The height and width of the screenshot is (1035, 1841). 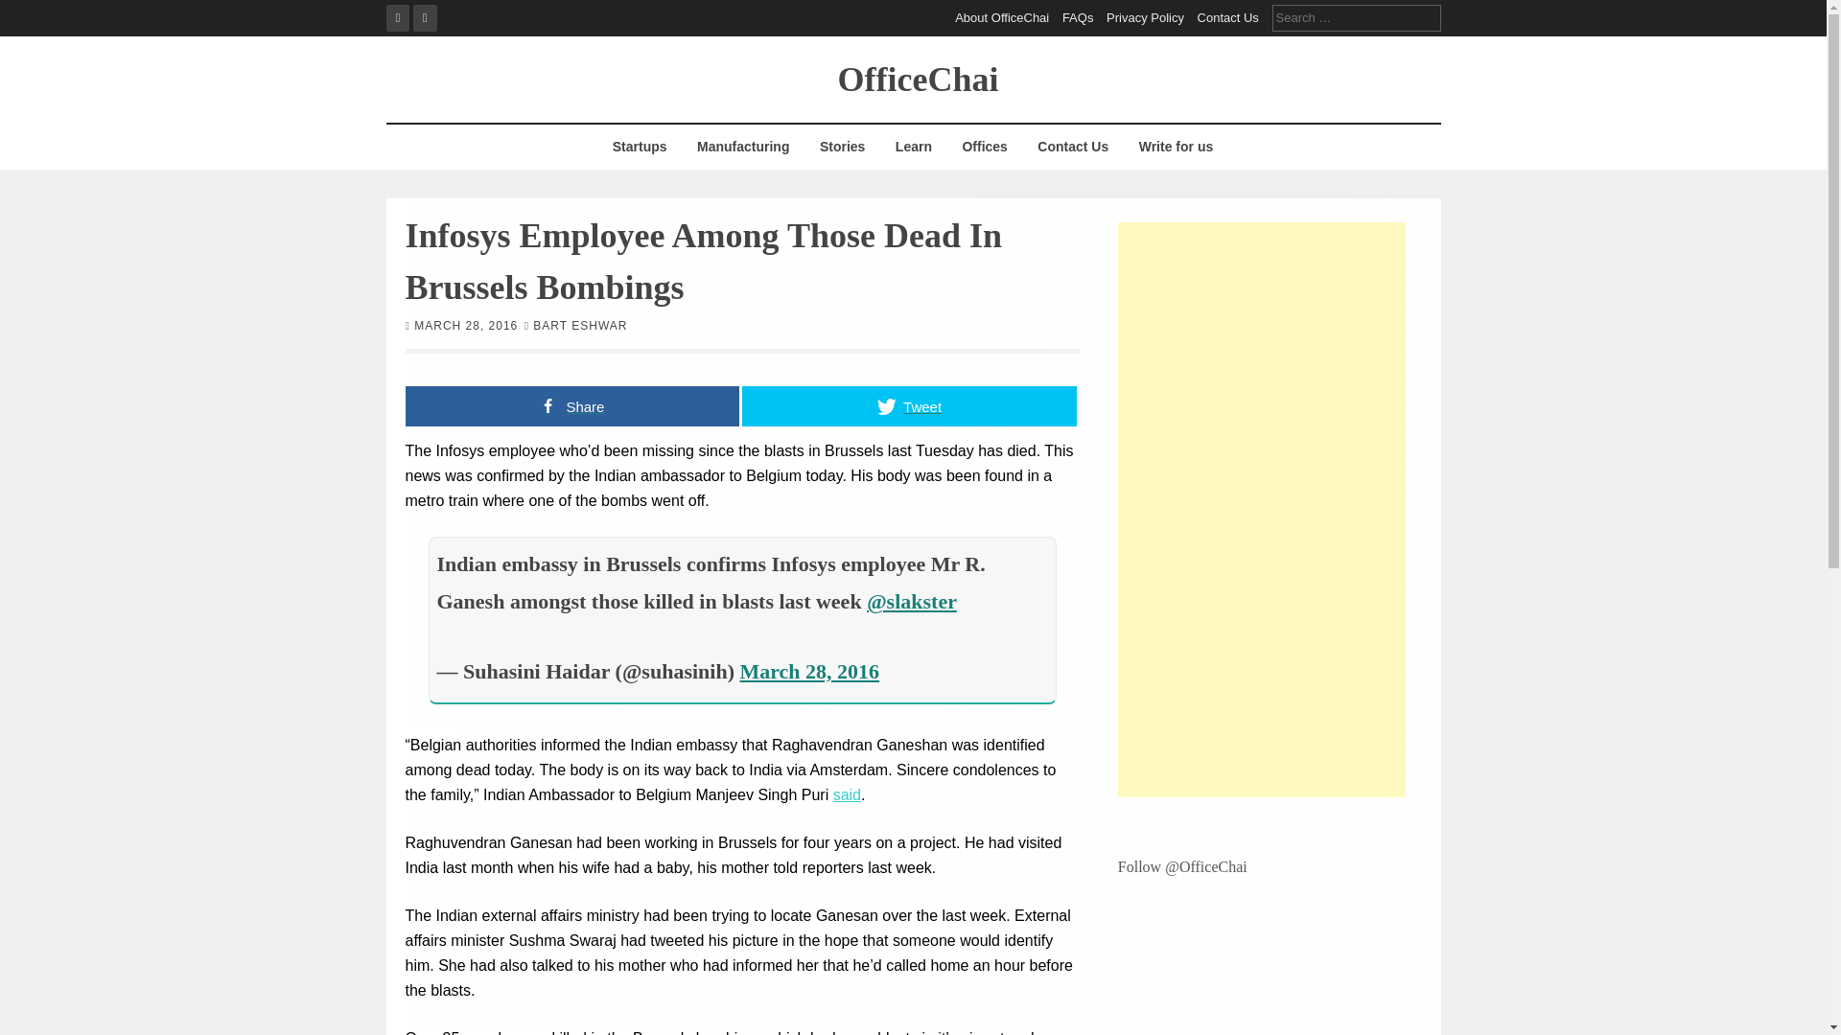 What do you see at coordinates (809, 671) in the screenshot?
I see `March 28, 2016` at bounding box center [809, 671].